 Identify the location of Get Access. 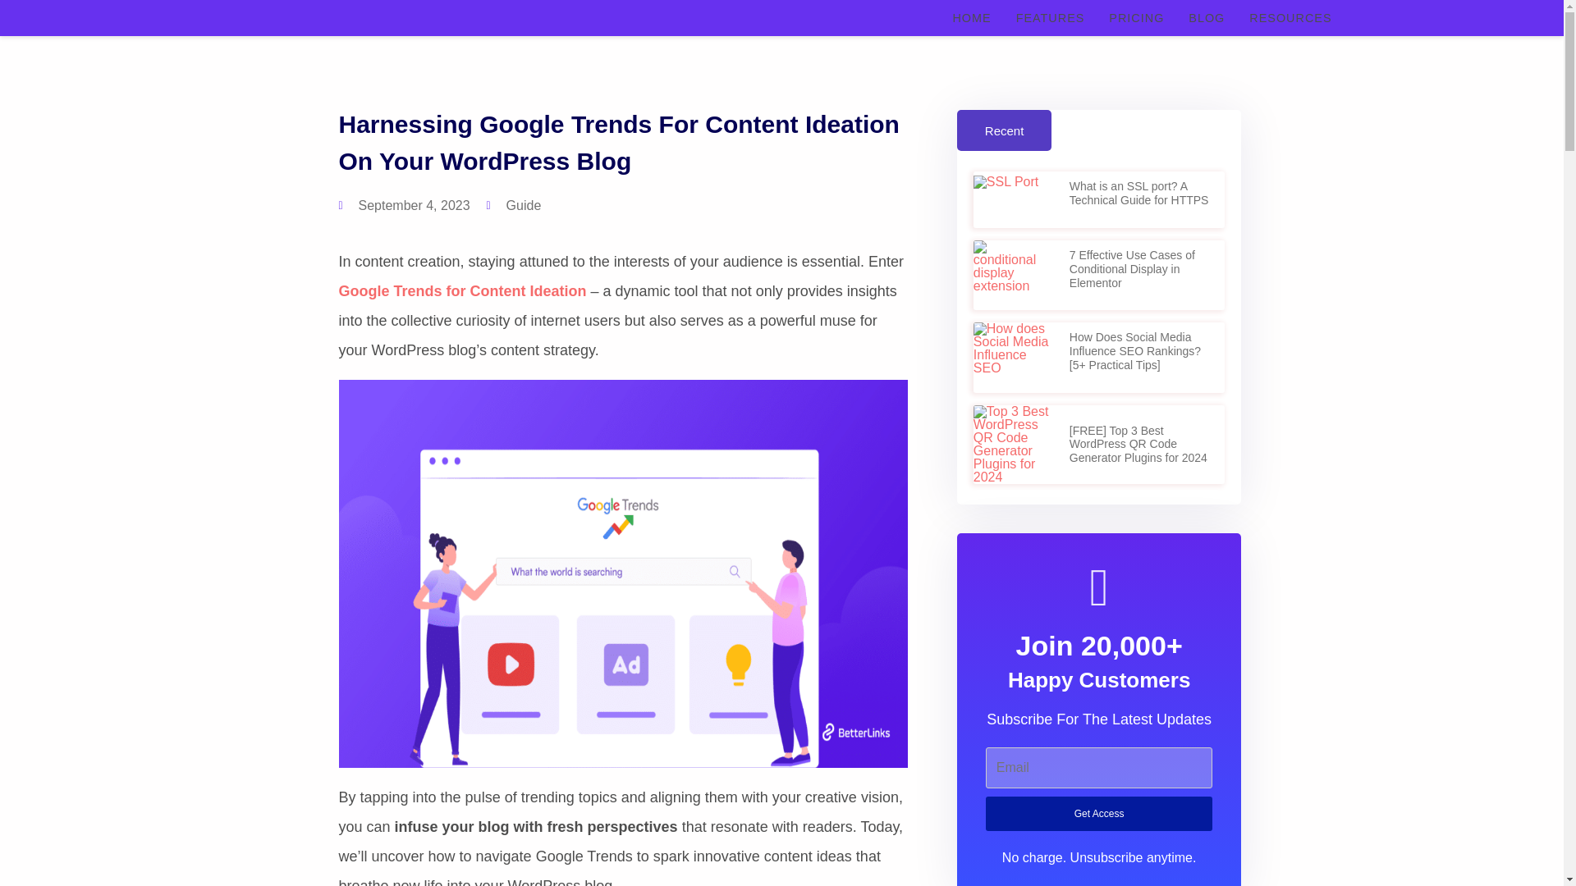
(1100, 814).